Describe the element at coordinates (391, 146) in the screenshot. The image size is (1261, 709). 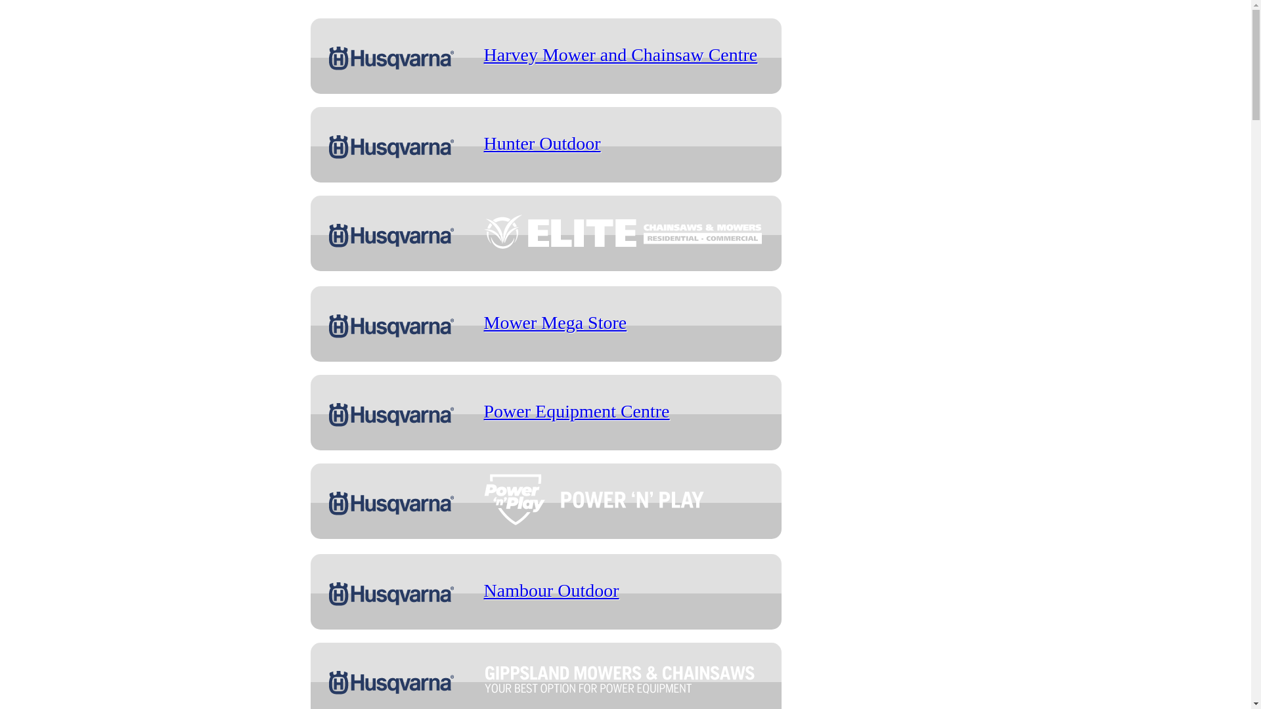
I see `Husqvarna` at that location.